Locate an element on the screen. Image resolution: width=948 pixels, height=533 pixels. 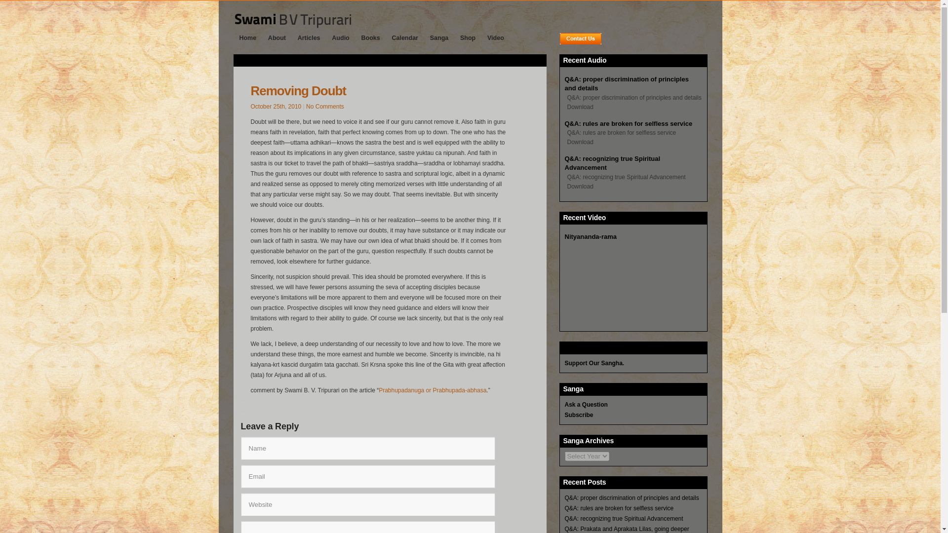
Sanga is located at coordinates (438, 38).